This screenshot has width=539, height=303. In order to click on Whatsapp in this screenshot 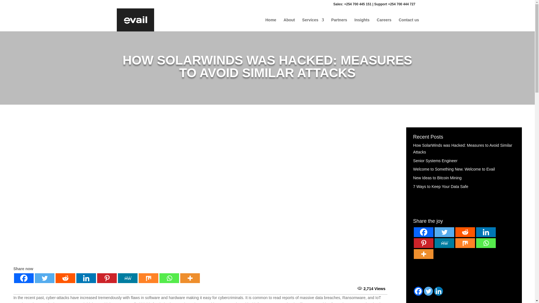, I will do `click(169, 278)`.